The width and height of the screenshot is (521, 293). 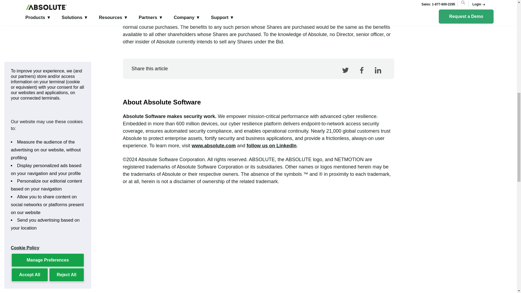 What do you see at coordinates (345, 77) in the screenshot?
I see `Share this on Twitter` at bounding box center [345, 77].